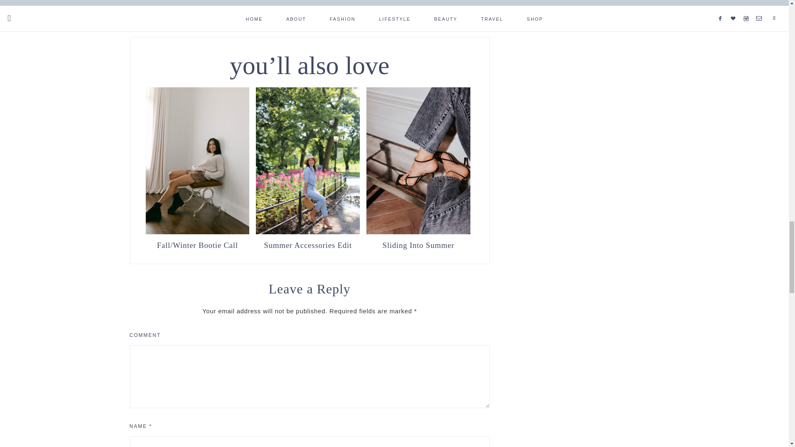 This screenshot has width=795, height=447. Describe the element at coordinates (441, 3) in the screenshot. I see `Subscribe` at that location.